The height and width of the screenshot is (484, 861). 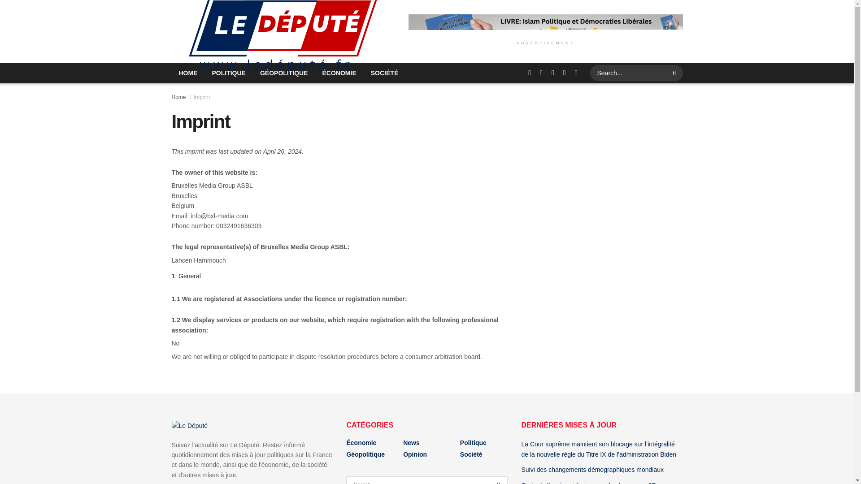 I want to click on News, so click(x=411, y=442).